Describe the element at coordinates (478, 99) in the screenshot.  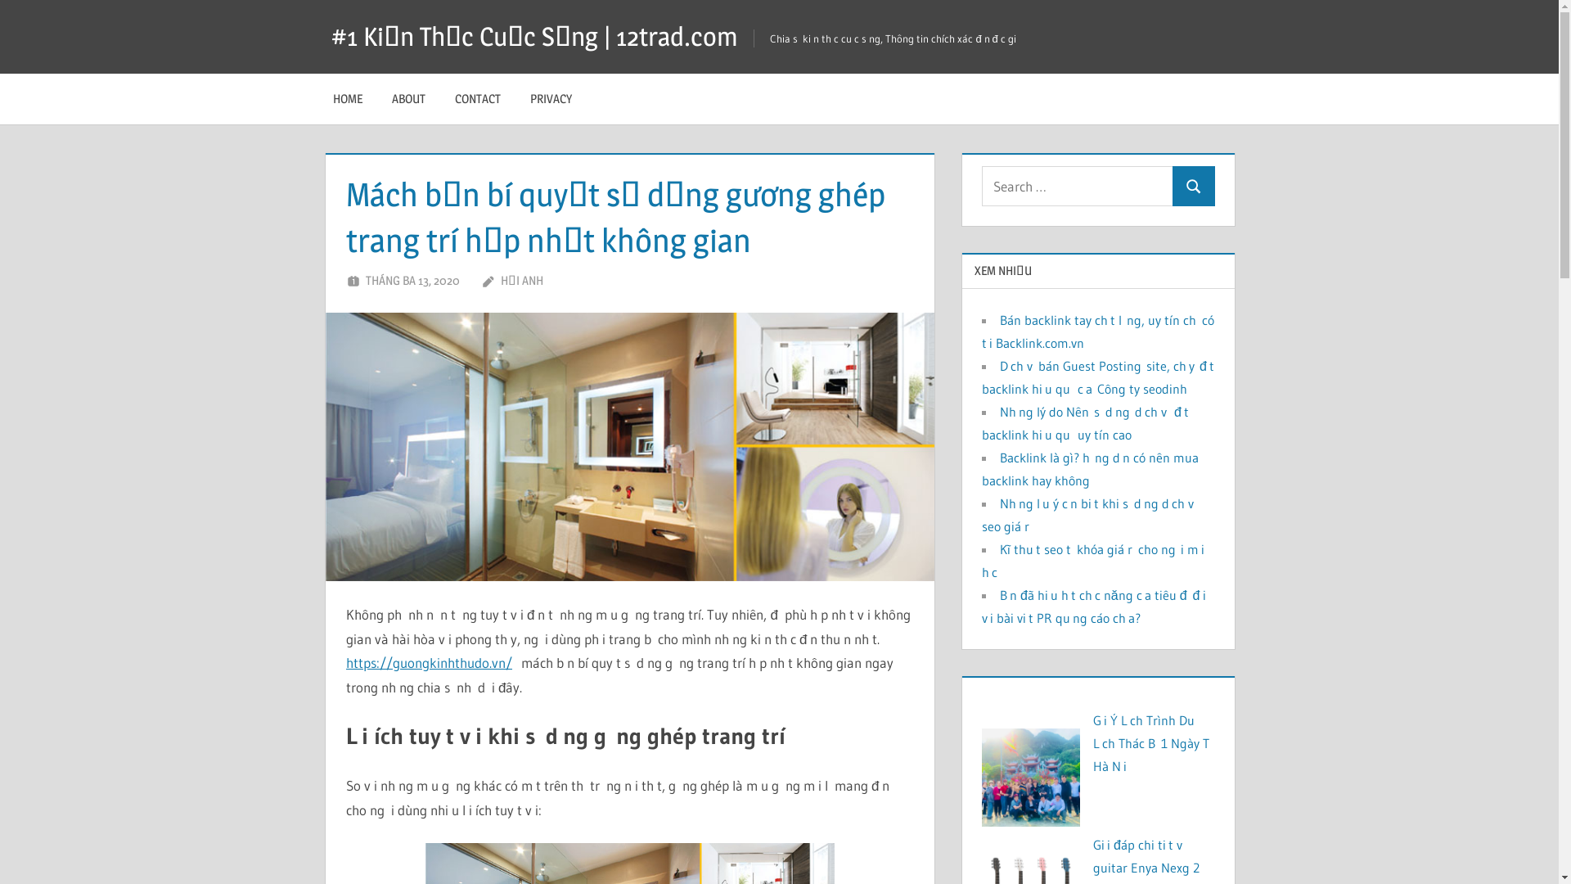
I see `CONTACT` at that location.